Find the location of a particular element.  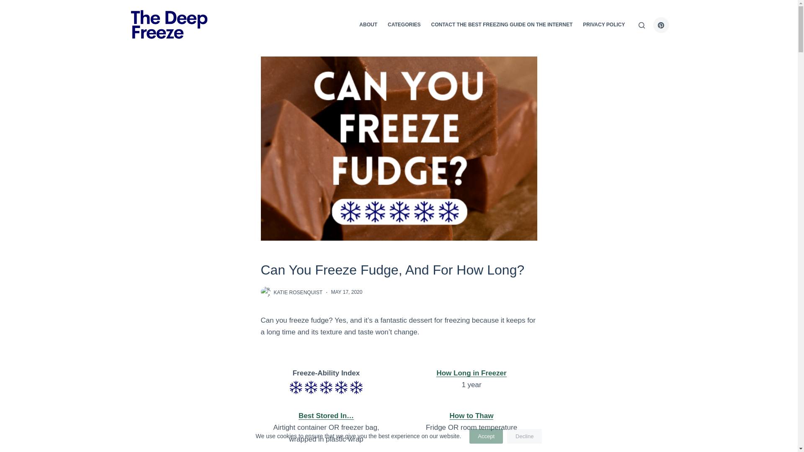

Decline is located at coordinates (524, 436).